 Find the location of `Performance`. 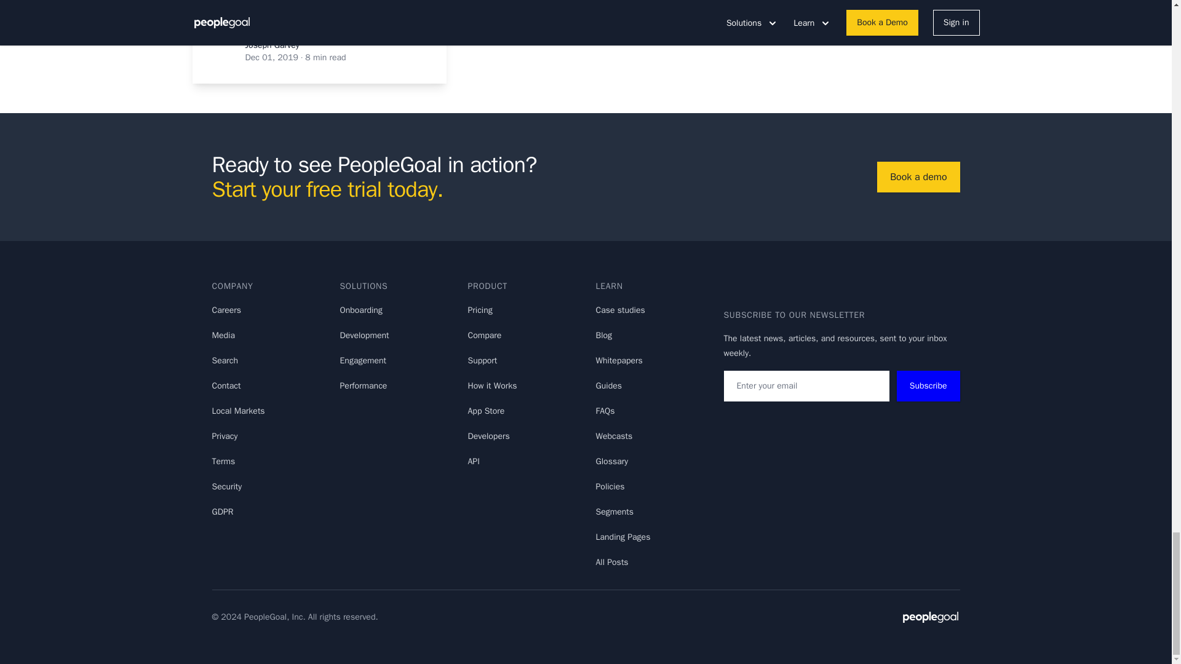

Performance is located at coordinates (363, 385).